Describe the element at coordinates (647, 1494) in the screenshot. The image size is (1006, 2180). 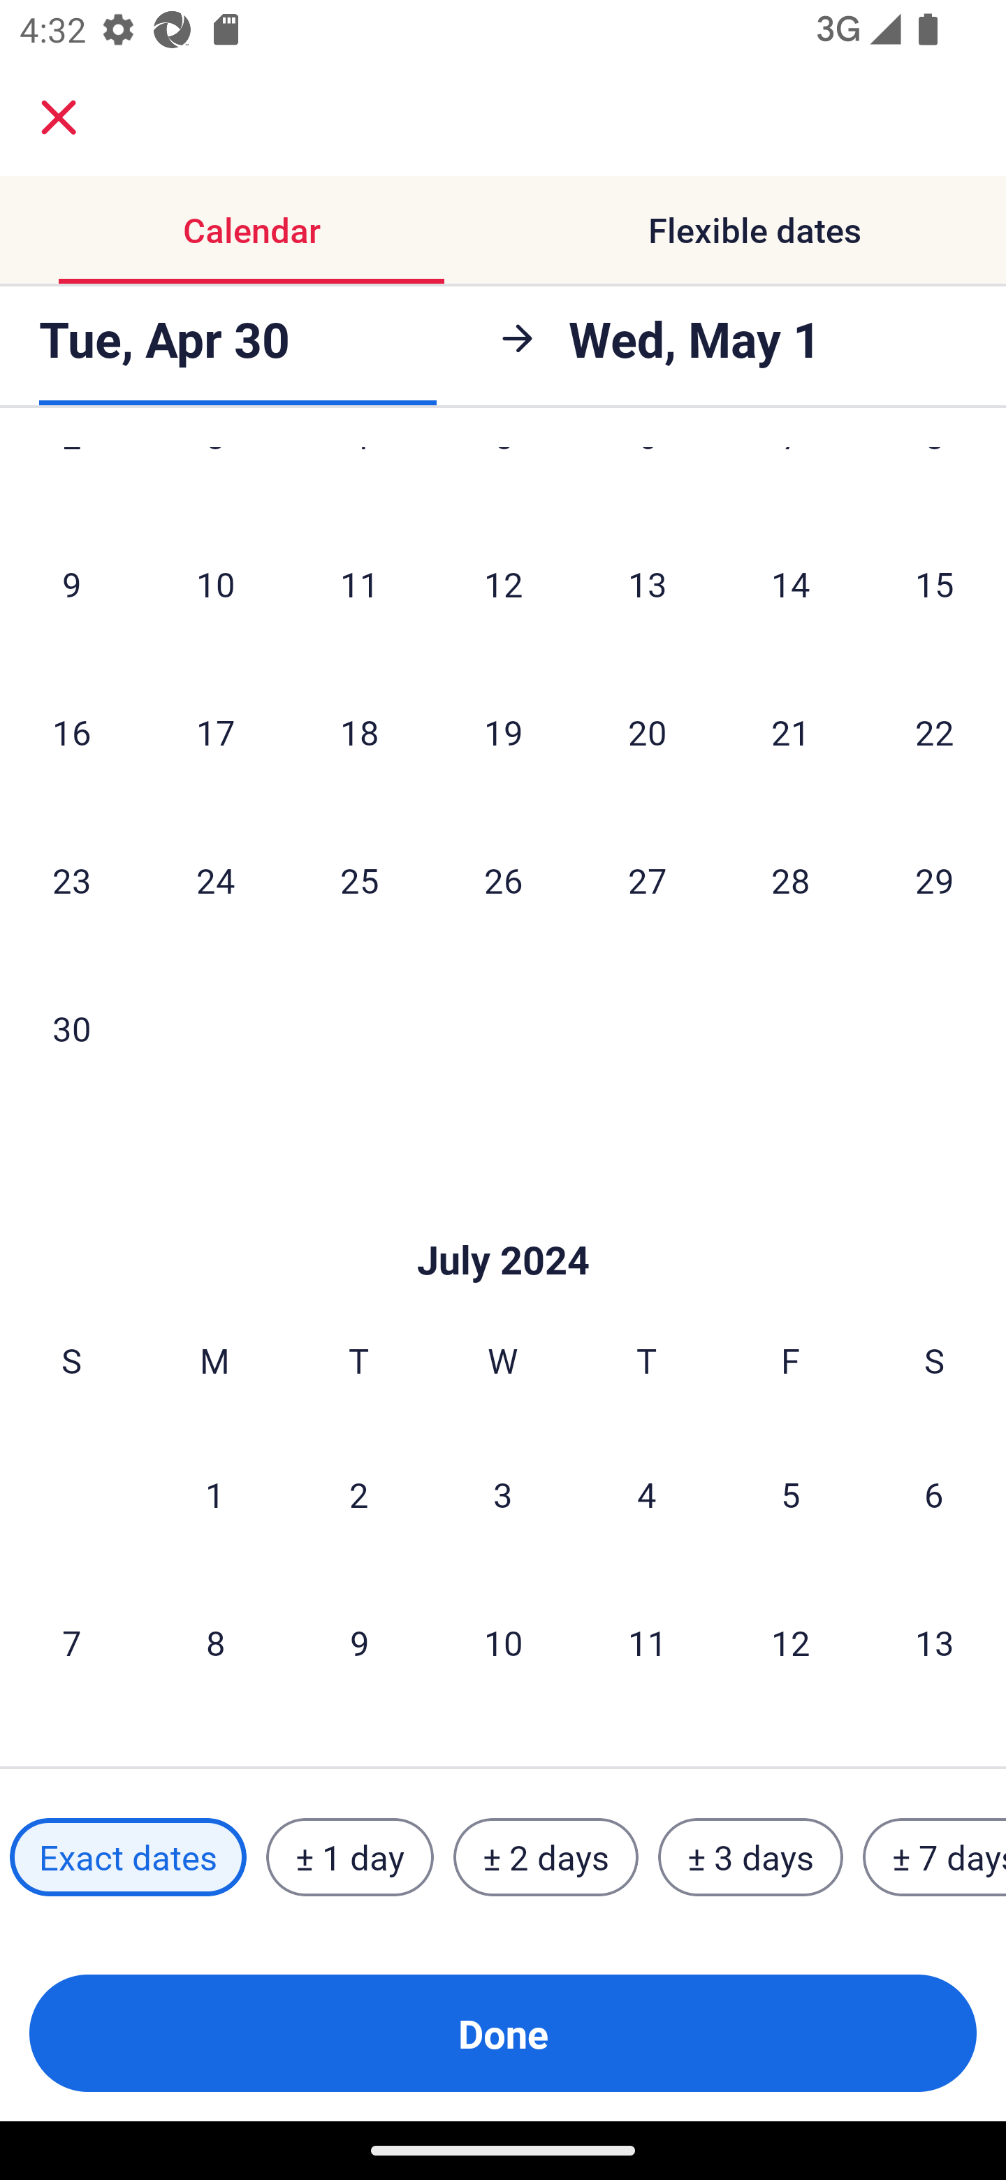
I see `4 Thursday, July 4, 2024` at that location.